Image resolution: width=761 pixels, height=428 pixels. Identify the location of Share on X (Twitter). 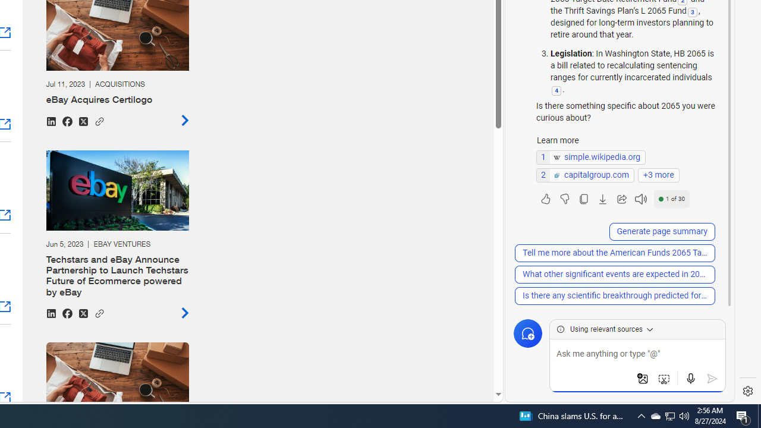
(83, 313).